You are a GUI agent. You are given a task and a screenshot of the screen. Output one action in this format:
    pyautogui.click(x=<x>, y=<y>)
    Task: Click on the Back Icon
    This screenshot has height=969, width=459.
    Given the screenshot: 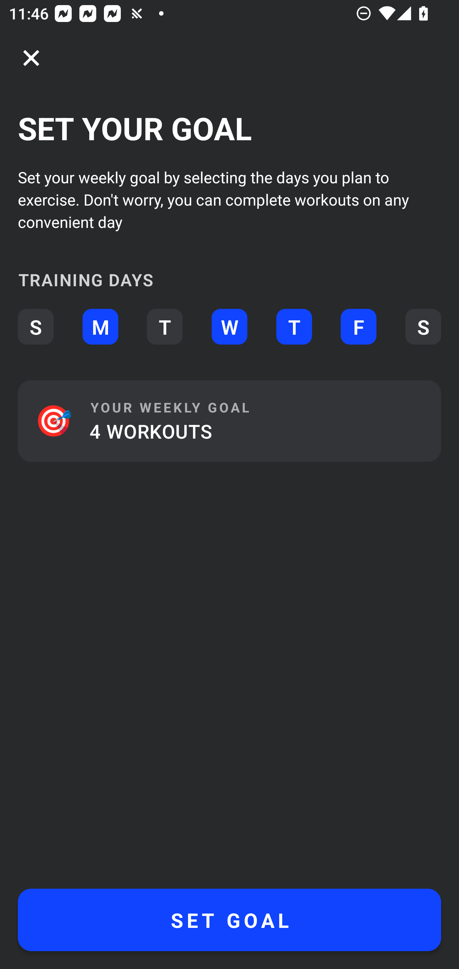 What is the action you would take?
    pyautogui.click(x=31, y=58)
    